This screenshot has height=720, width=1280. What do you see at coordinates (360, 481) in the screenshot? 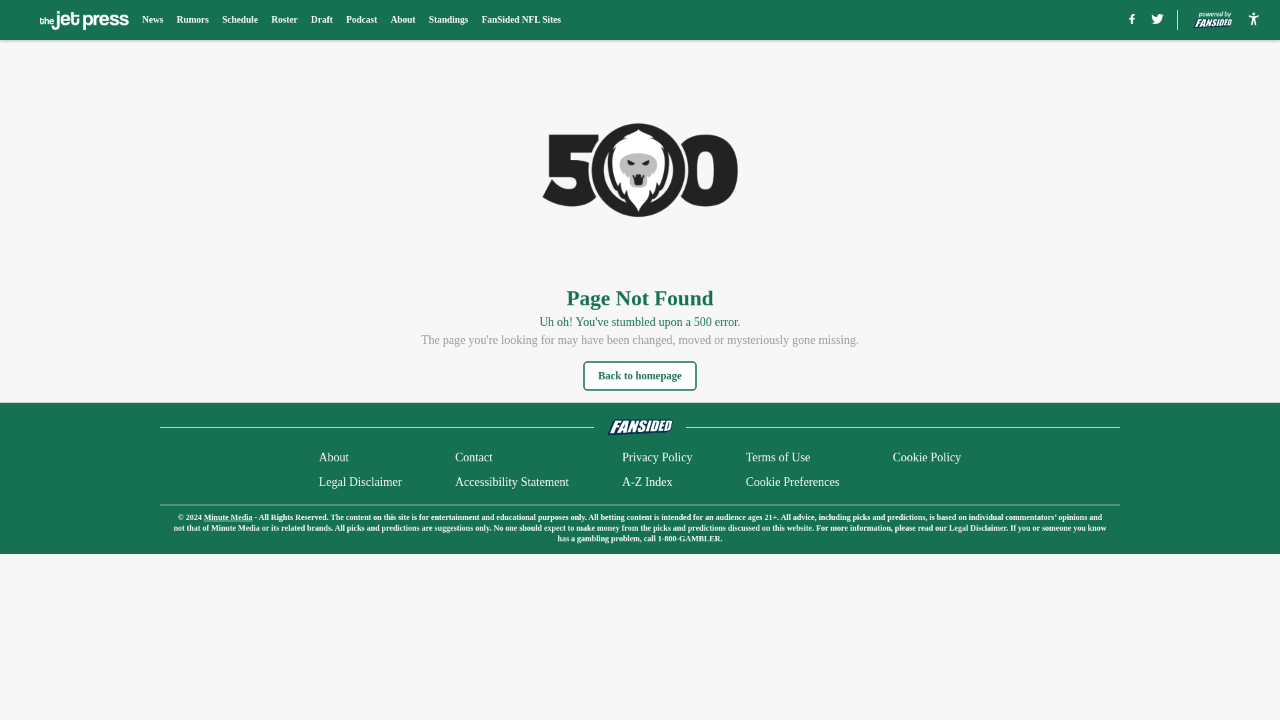
I see `Legal Disclaimer` at bounding box center [360, 481].